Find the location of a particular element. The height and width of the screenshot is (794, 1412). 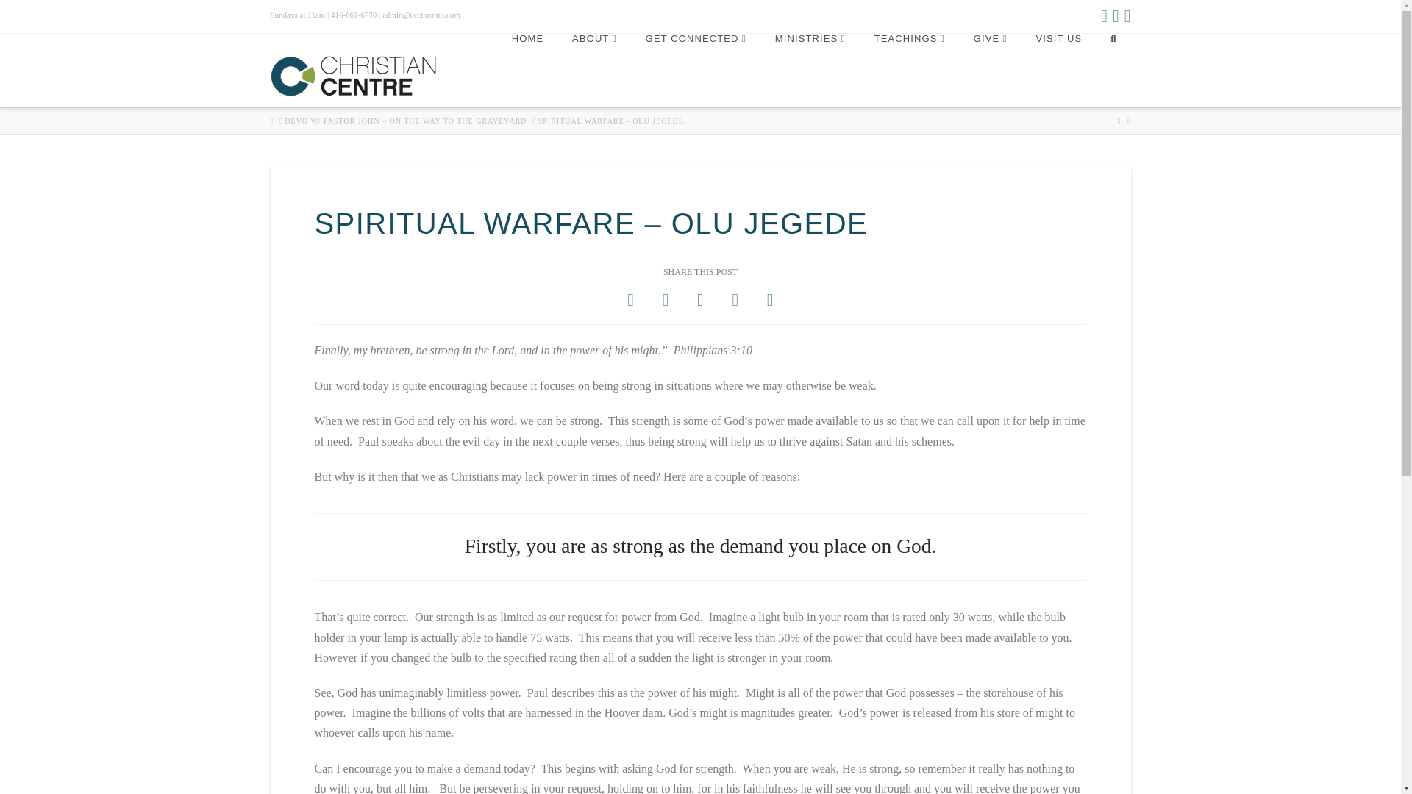

ABOUT is located at coordinates (594, 71).